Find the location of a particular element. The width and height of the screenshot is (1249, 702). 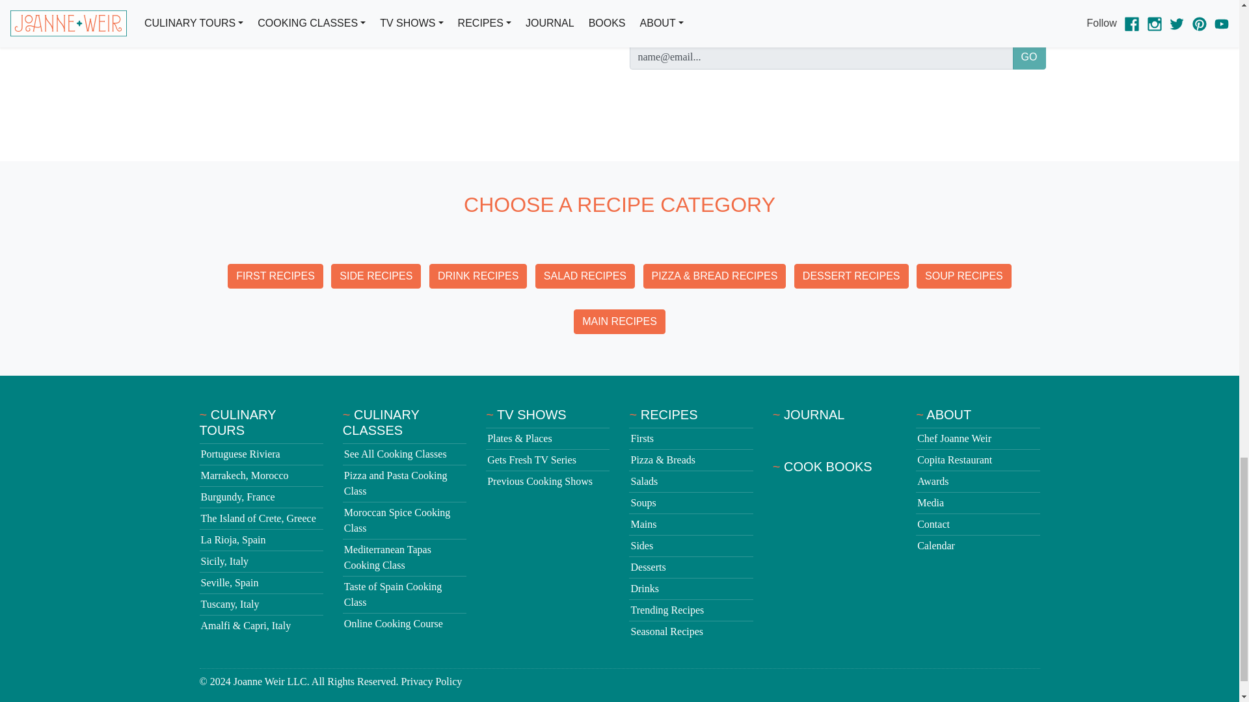

Go is located at coordinates (1029, 57).